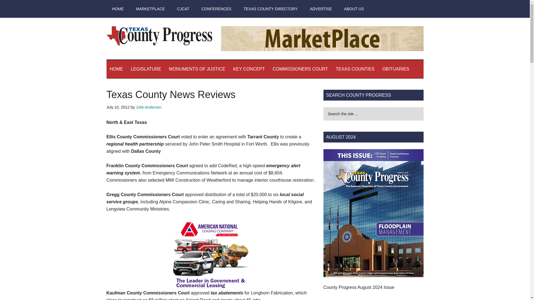 The height and width of the screenshot is (300, 534). I want to click on TEXAS COUNTY DIRECTORY, so click(271, 9).